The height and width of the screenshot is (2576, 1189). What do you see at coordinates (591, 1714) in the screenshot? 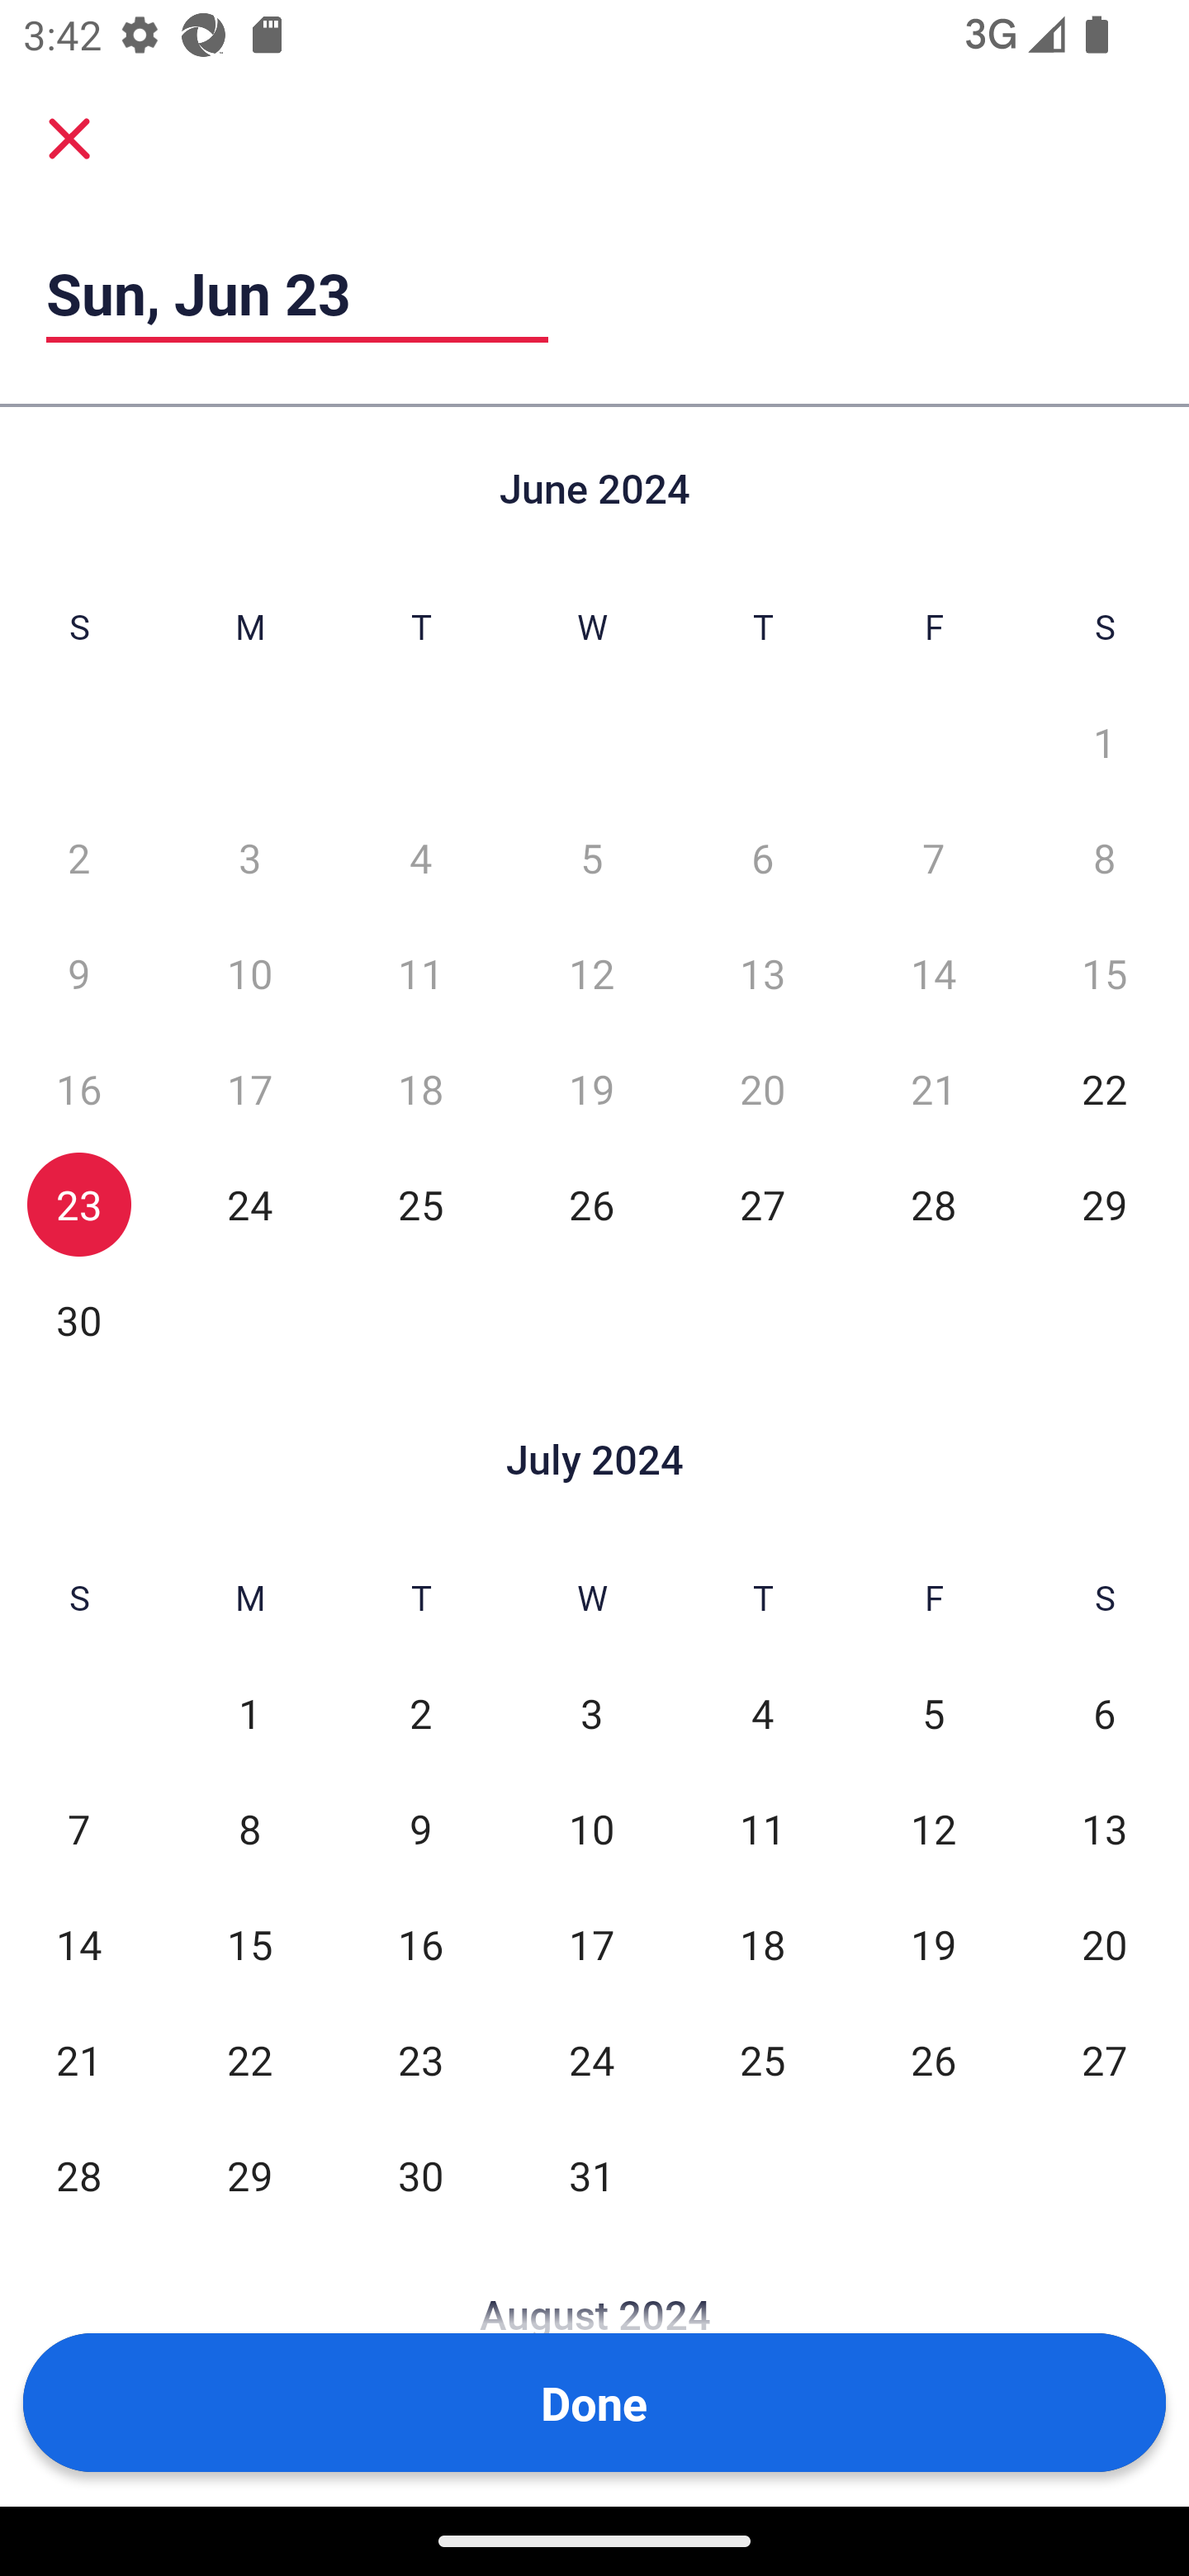
I see `3 Wed, Jul 3, Not Selected` at bounding box center [591, 1714].